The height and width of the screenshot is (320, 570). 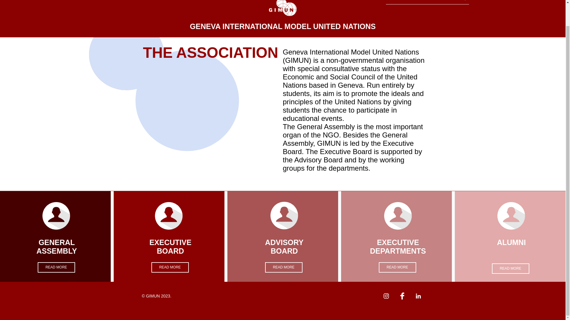 I want to click on READ MORE, so click(x=56, y=267).